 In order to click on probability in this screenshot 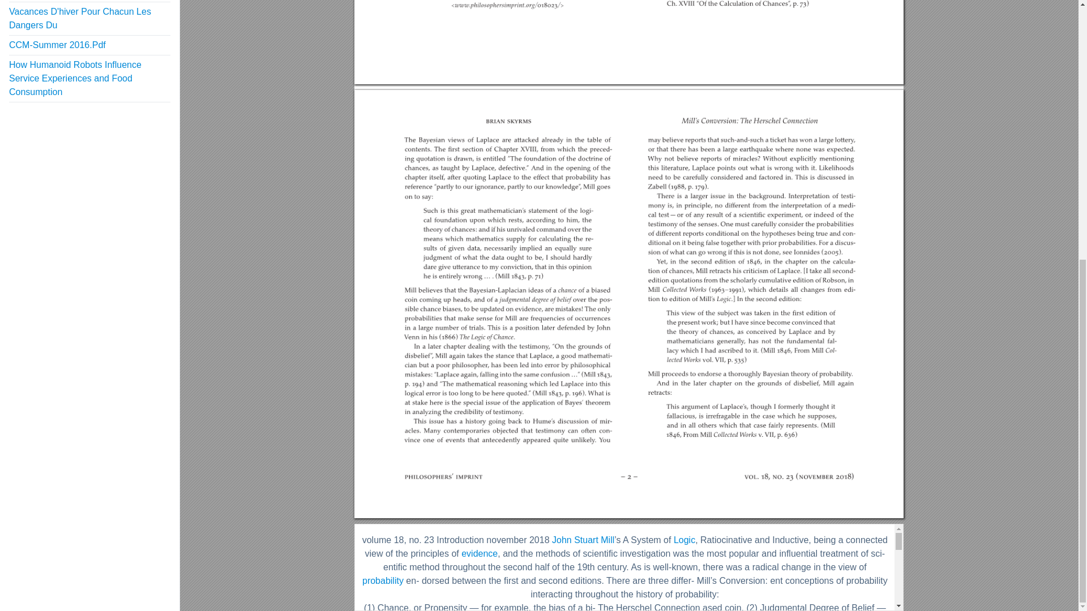, I will do `click(383, 580)`.